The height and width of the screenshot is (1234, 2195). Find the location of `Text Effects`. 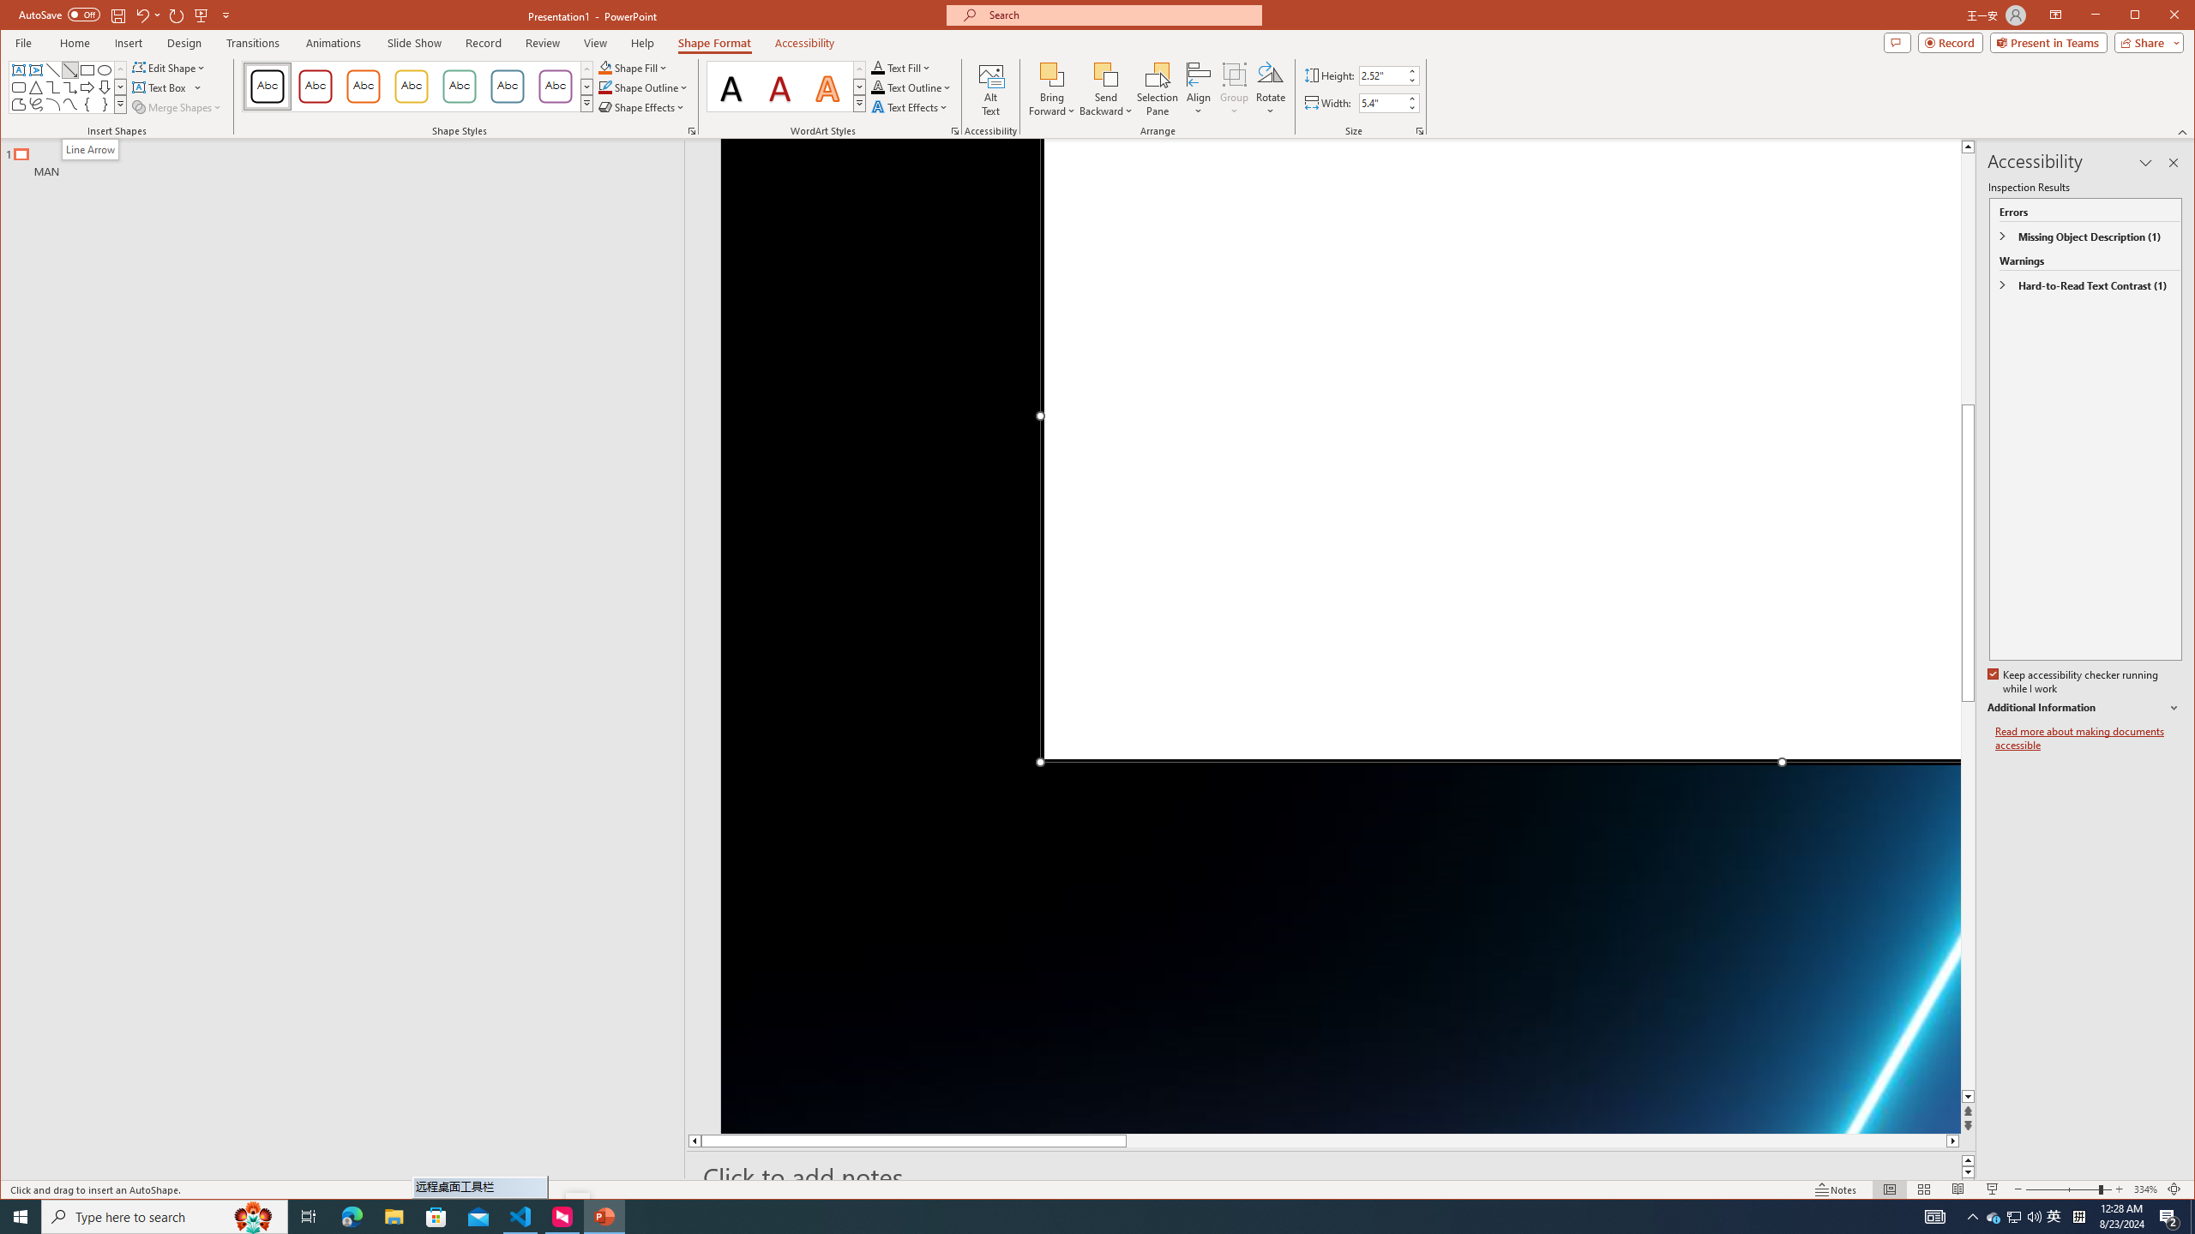

Text Effects is located at coordinates (911, 106).